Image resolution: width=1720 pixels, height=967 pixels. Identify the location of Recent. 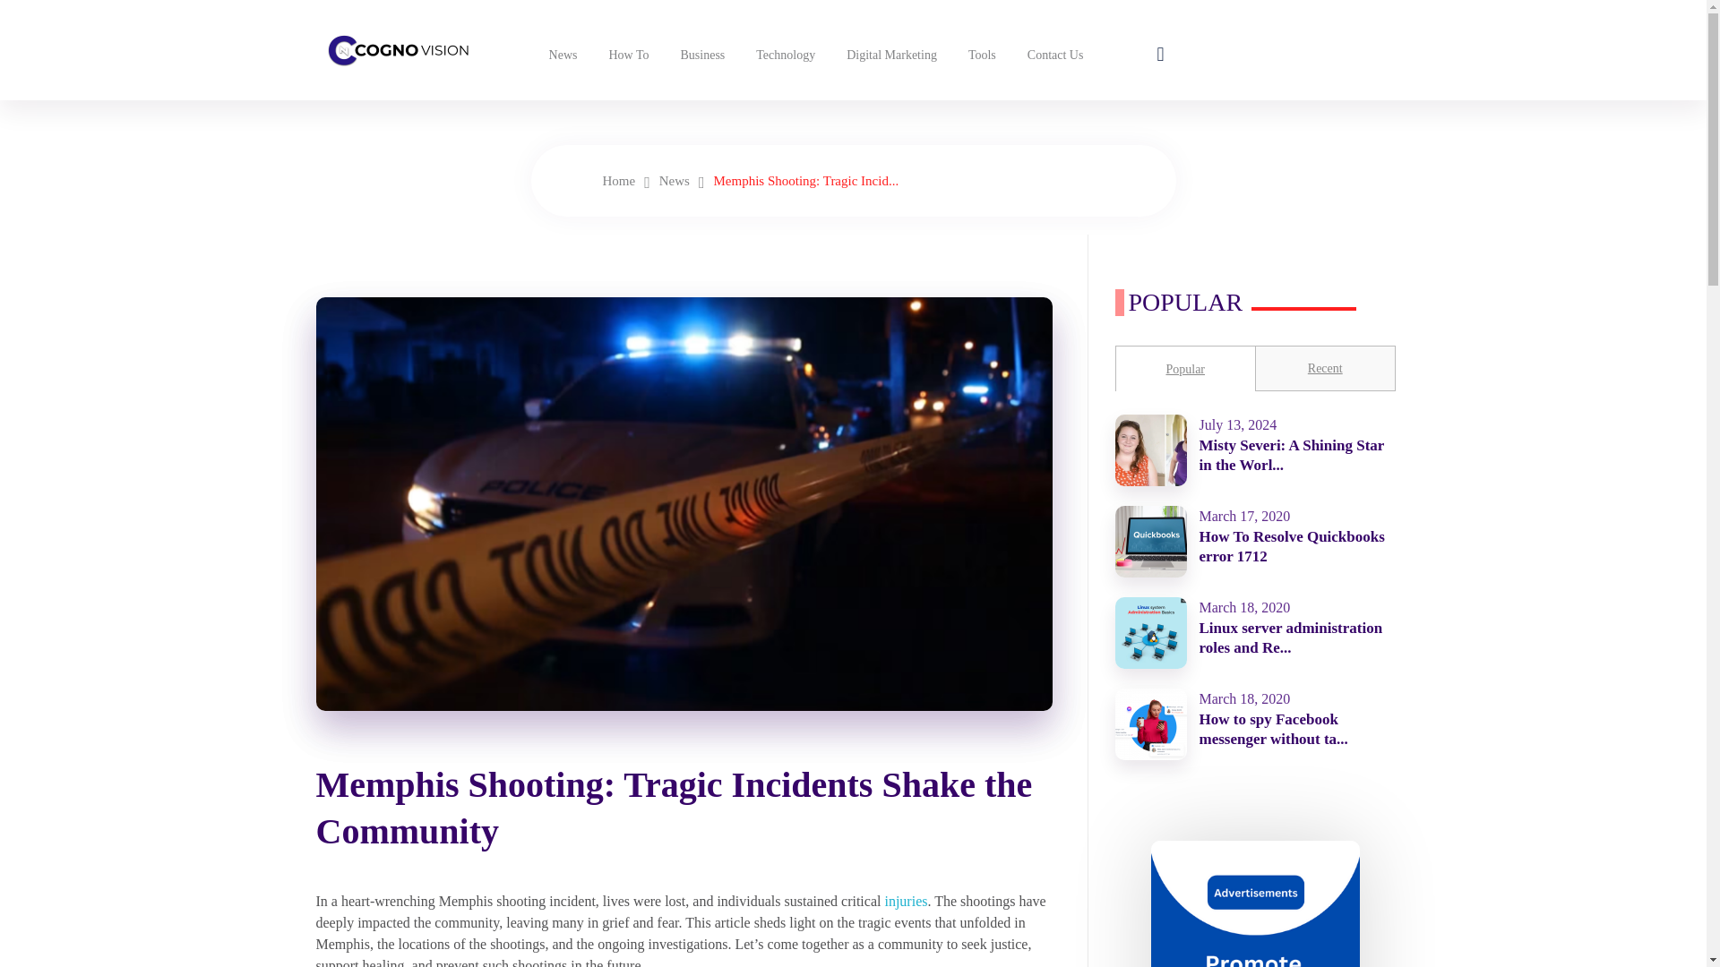
(1325, 368).